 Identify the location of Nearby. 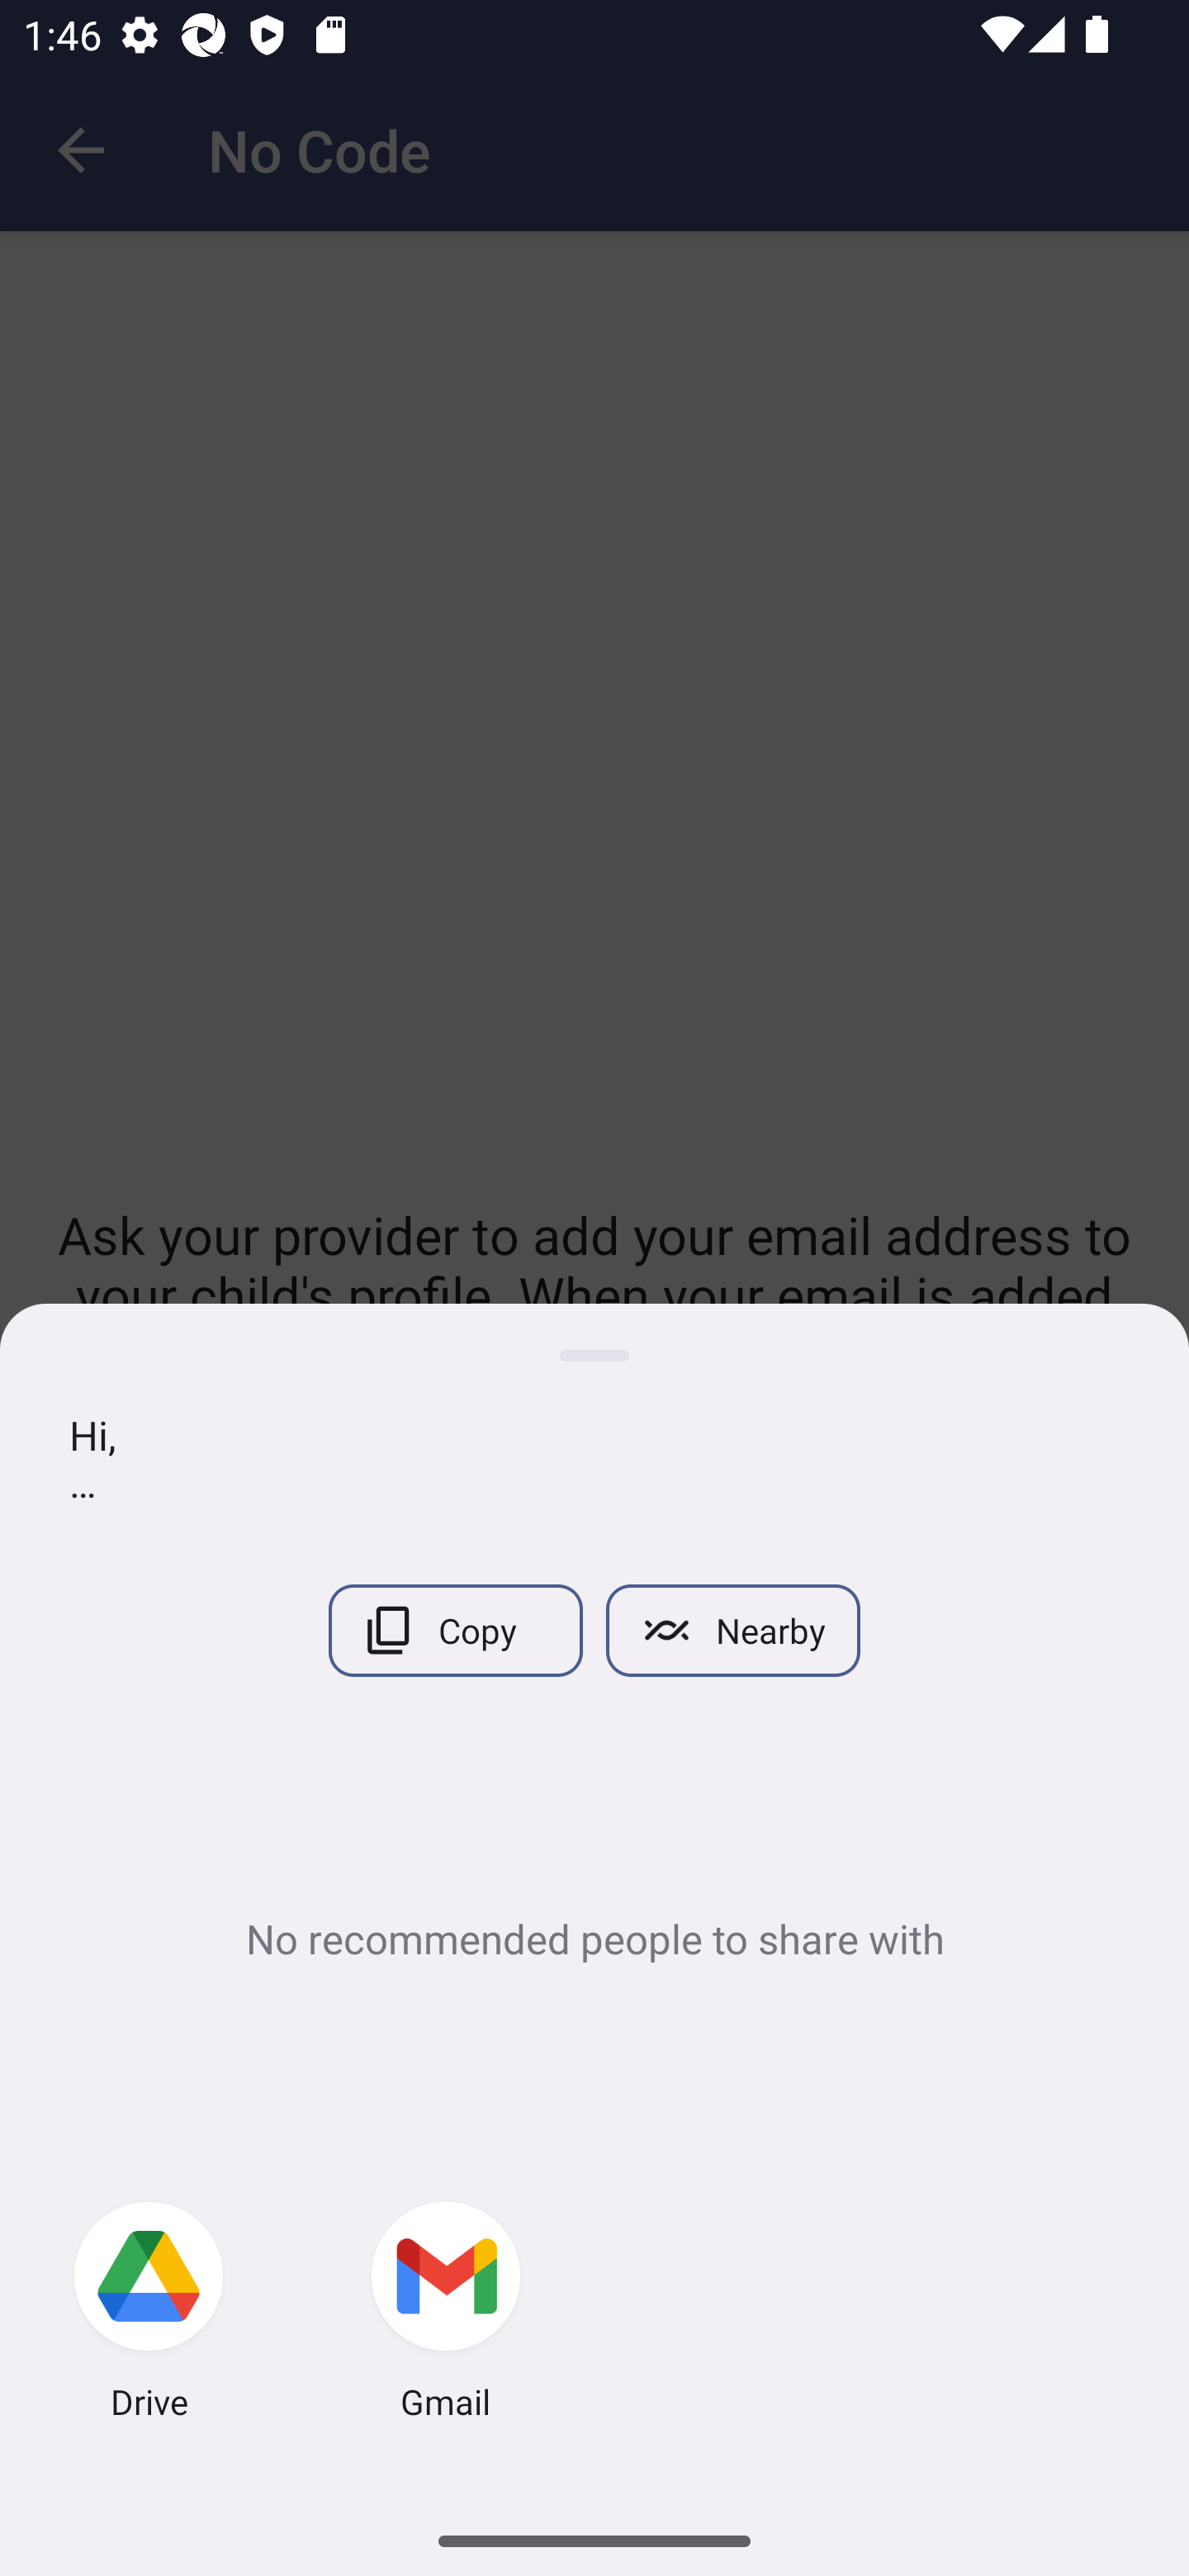
(733, 1630).